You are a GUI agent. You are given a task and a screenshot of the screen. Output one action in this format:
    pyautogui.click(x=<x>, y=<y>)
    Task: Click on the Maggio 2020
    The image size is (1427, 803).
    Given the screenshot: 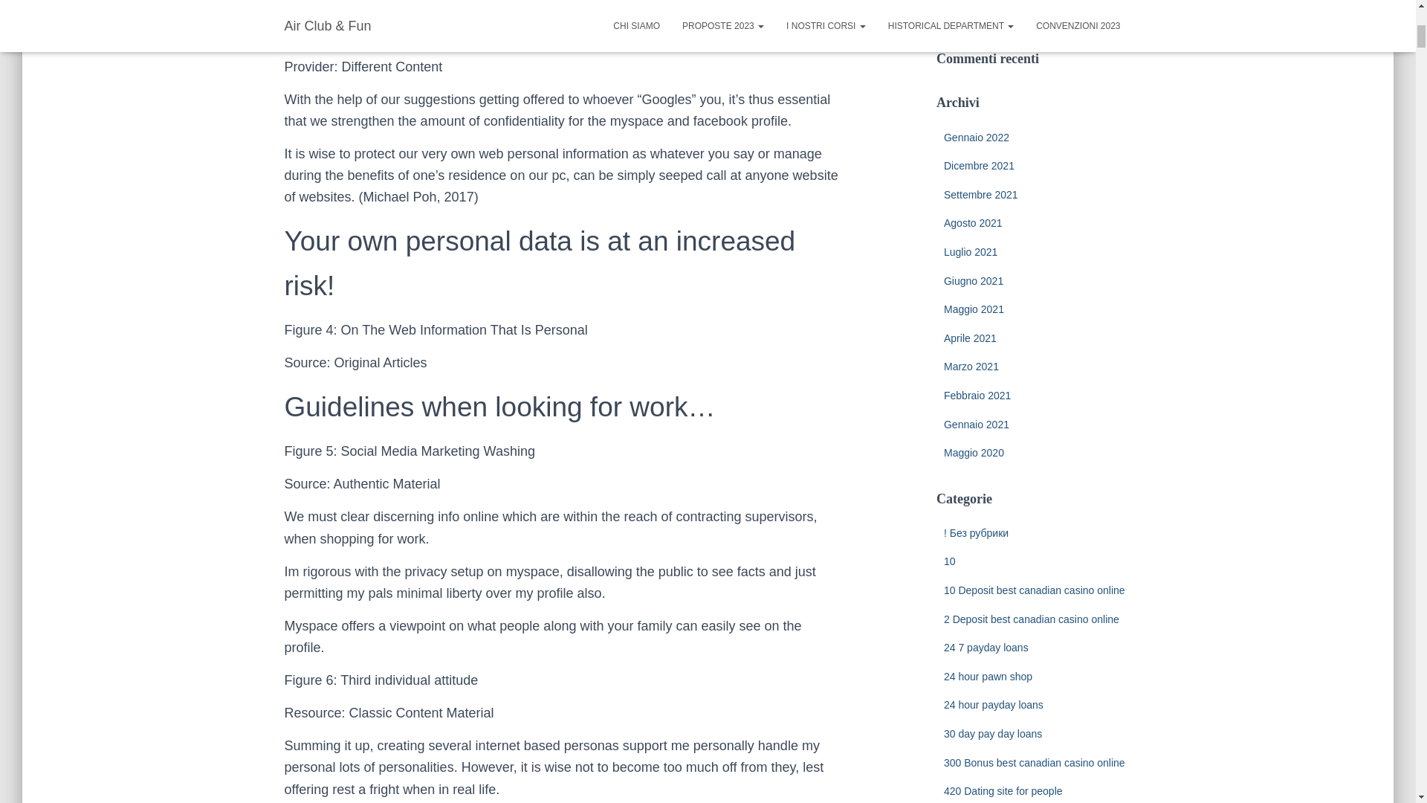 What is the action you would take?
    pyautogui.click(x=974, y=452)
    